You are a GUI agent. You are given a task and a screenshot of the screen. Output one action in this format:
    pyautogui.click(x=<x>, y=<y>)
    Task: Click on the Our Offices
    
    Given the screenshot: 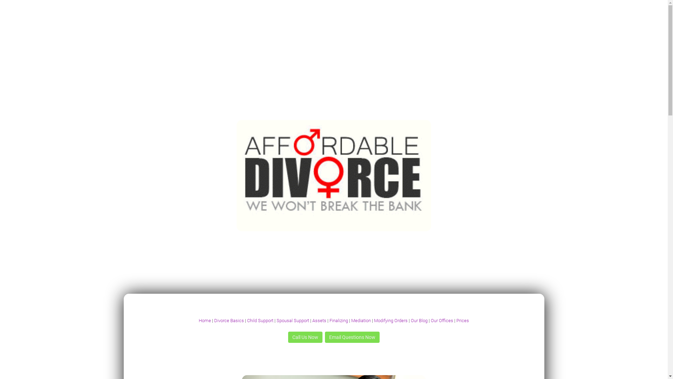 What is the action you would take?
    pyautogui.click(x=442, y=321)
    